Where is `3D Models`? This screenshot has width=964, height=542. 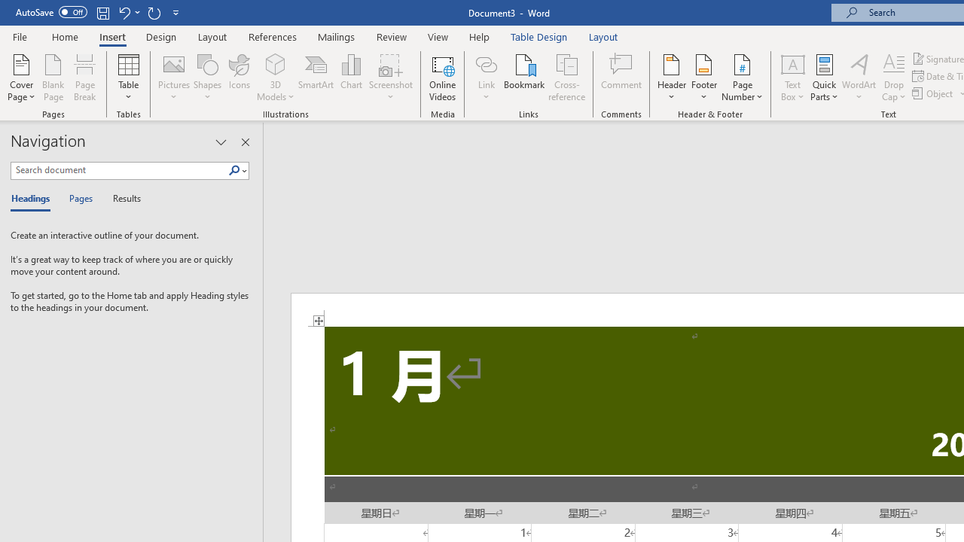
3D Models is located at coordinates (276, 77).